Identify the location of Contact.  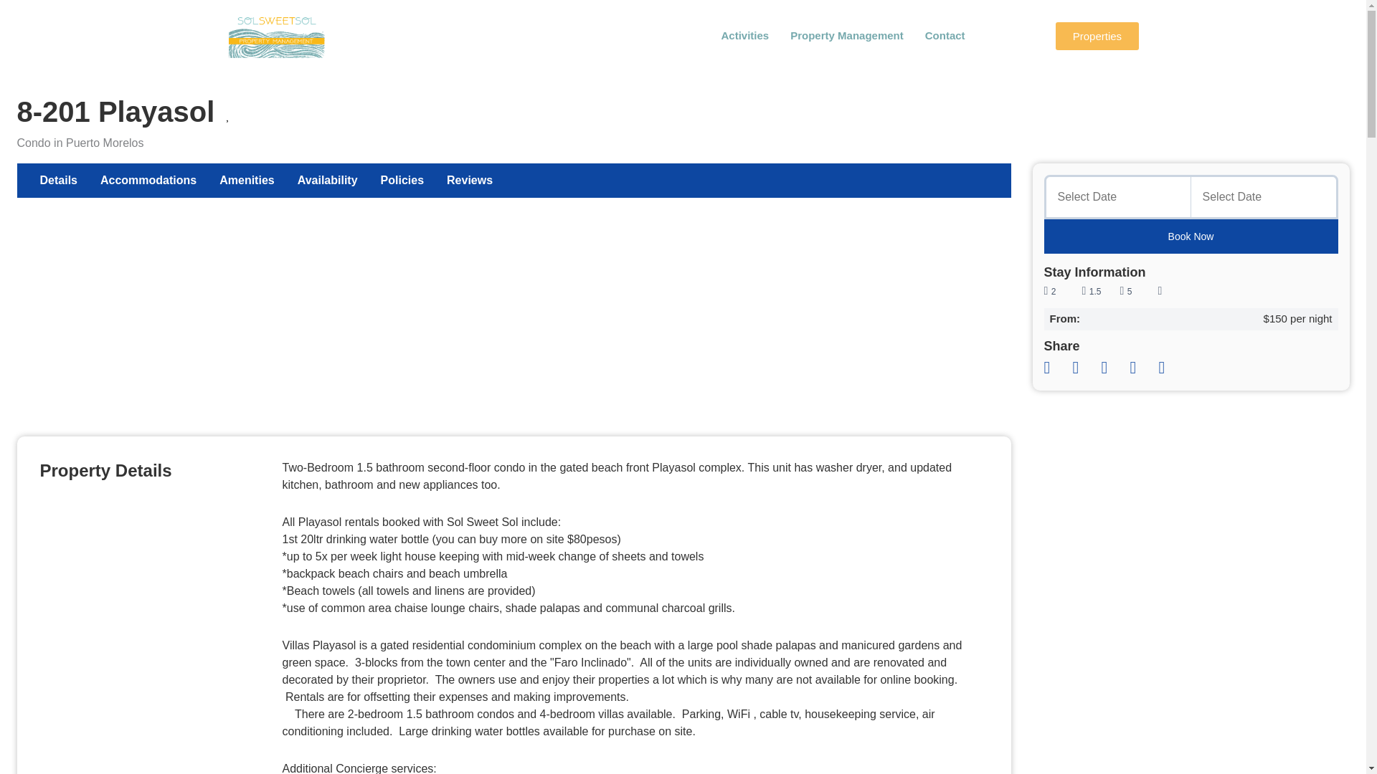
(945, 35).